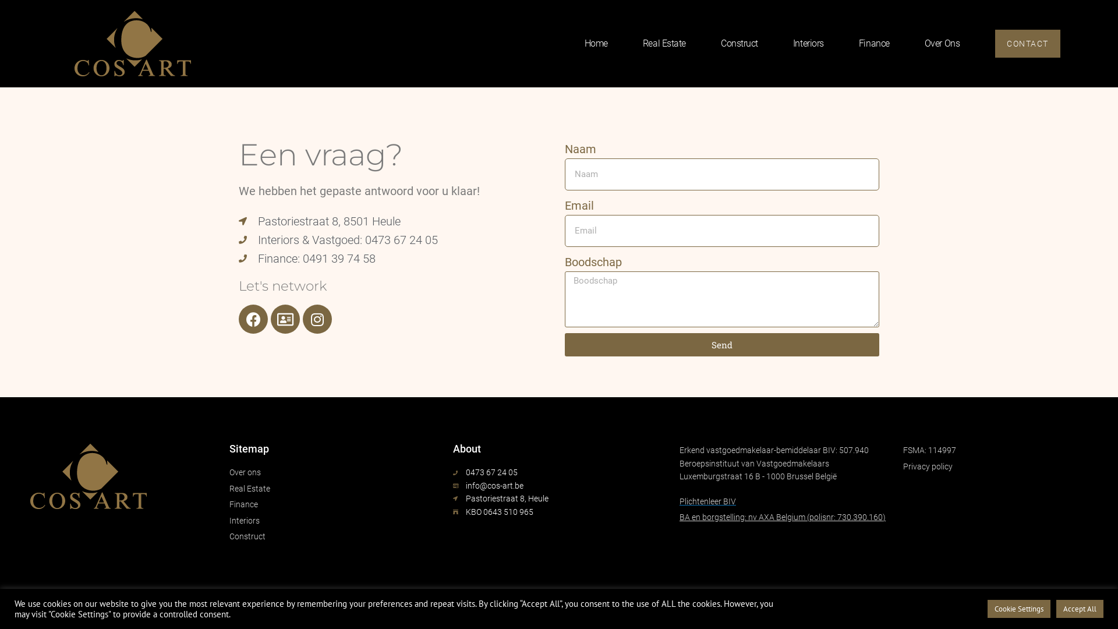 Image resolution: width=1118 pixels, height=629 pixels. I want to click on Finance, so click(875, 44).